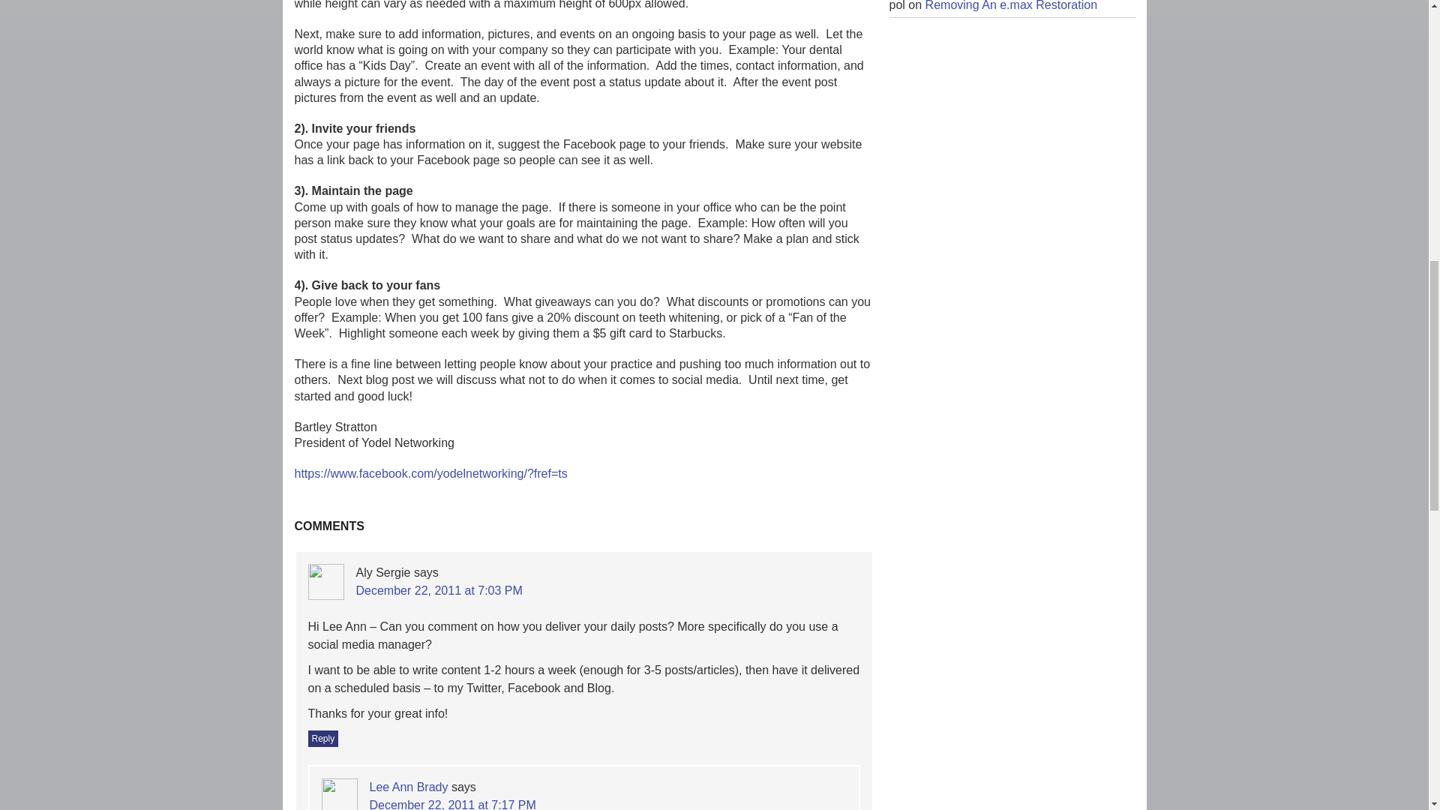  Describe the element at coordinates (322, 738) in the screenshot. I see `Reply` at that location.